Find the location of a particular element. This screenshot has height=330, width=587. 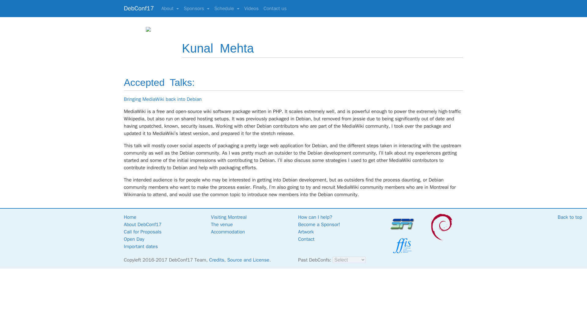

Call for Proposals is located at coordinates (142, 232).